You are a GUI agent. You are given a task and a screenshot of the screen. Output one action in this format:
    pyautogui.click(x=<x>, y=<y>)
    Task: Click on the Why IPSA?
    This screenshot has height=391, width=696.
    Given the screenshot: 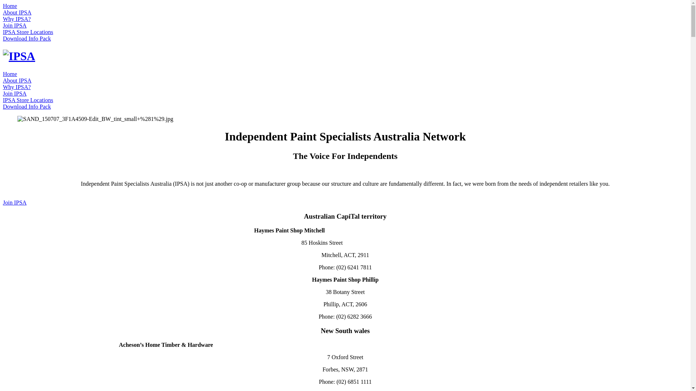 What is the action you would take?
    pyautogui.click(x=17, y=87)
    